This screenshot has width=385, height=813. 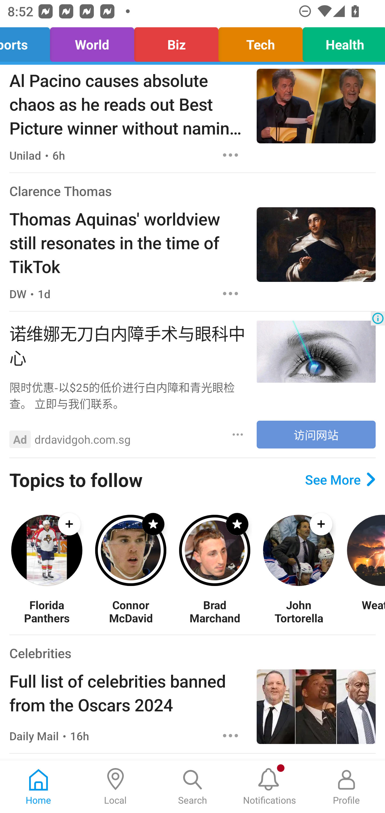 I want to click on Local, so click(x=115, y=787).